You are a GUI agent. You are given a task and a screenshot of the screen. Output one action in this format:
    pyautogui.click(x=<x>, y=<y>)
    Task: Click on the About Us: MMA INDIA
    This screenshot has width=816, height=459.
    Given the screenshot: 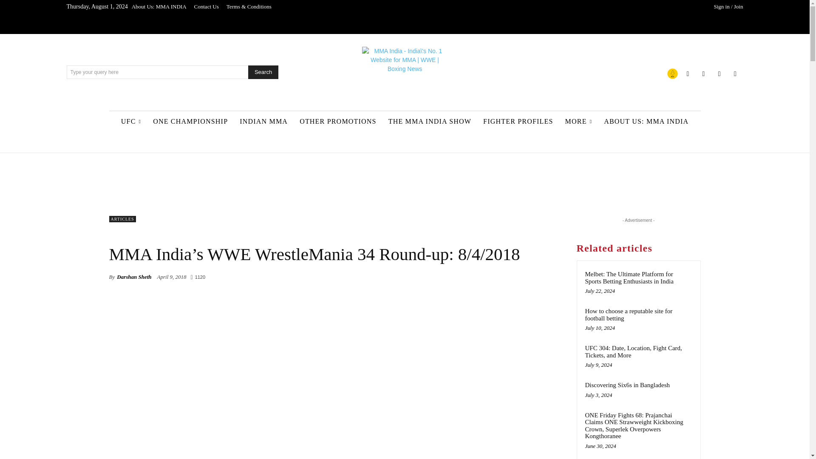 What is the action you would take?
    pyautogui.click(x=159, y=7)
    